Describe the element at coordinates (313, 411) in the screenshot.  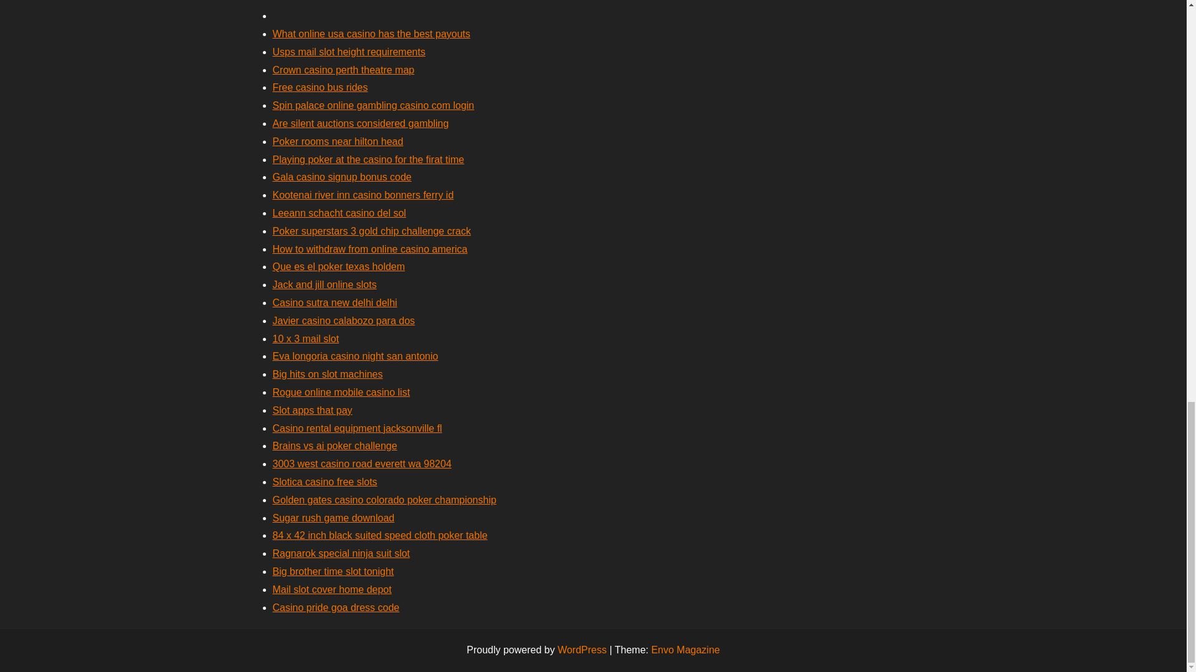
I see `Slot apps that pay` at that location.